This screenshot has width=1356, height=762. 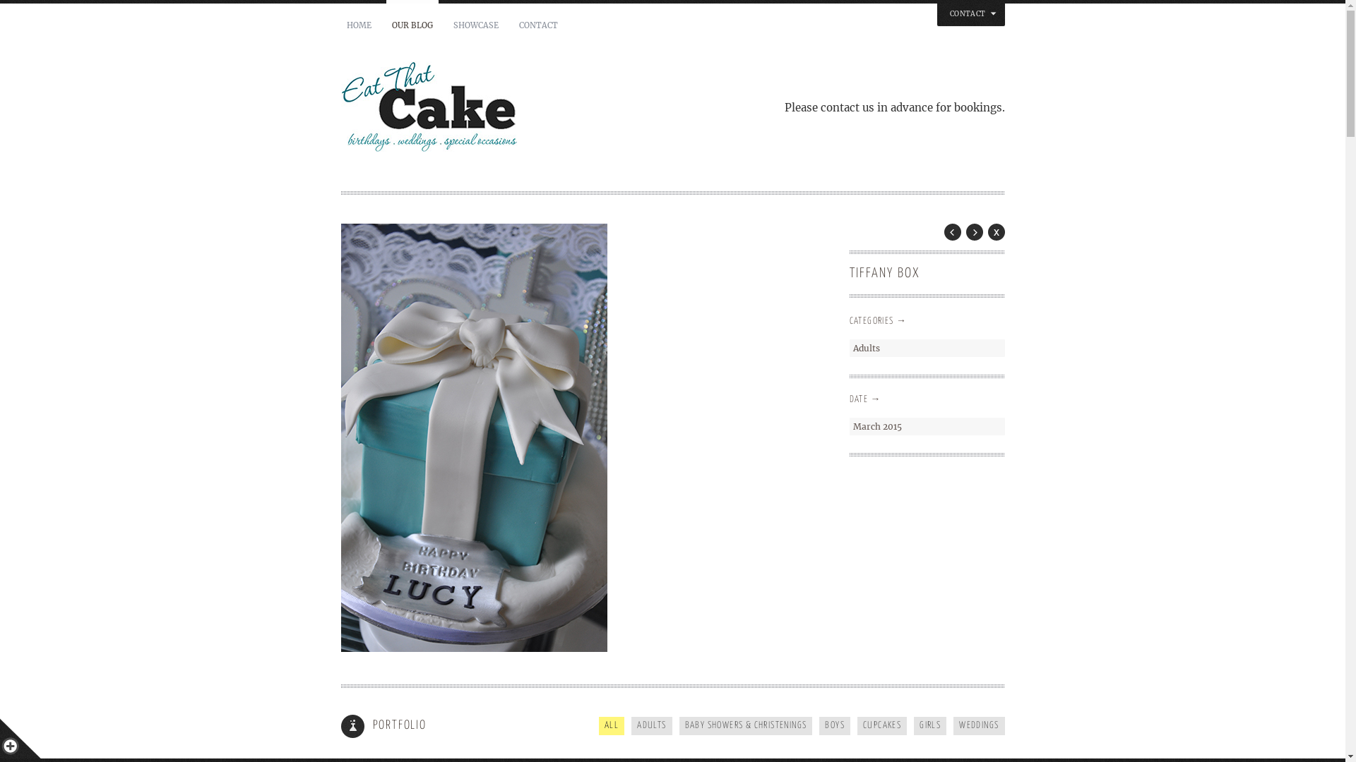 I want to click on Next Post, so click(x=975, y=232).